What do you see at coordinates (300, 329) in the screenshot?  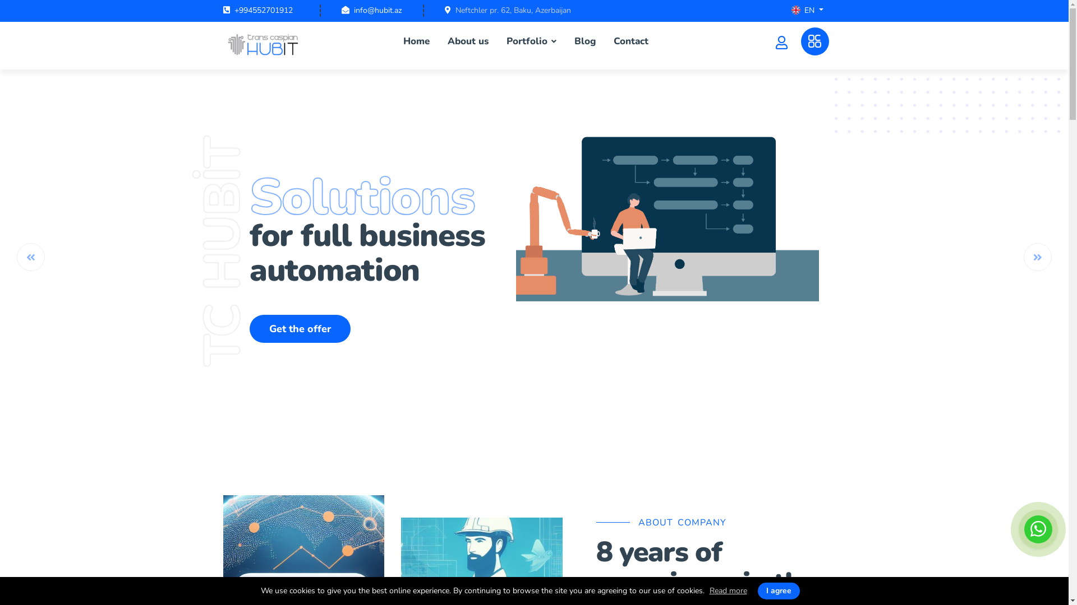 I see `Get the offer` at bounding box center [300, 329].